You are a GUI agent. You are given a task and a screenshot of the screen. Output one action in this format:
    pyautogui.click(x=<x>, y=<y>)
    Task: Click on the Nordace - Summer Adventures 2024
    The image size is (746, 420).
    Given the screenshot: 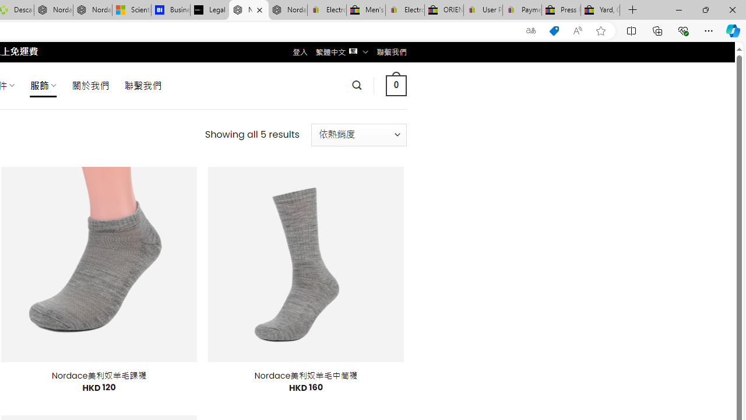 What is the action you would take?
    pyautogui.click(x=54, y=10)
    